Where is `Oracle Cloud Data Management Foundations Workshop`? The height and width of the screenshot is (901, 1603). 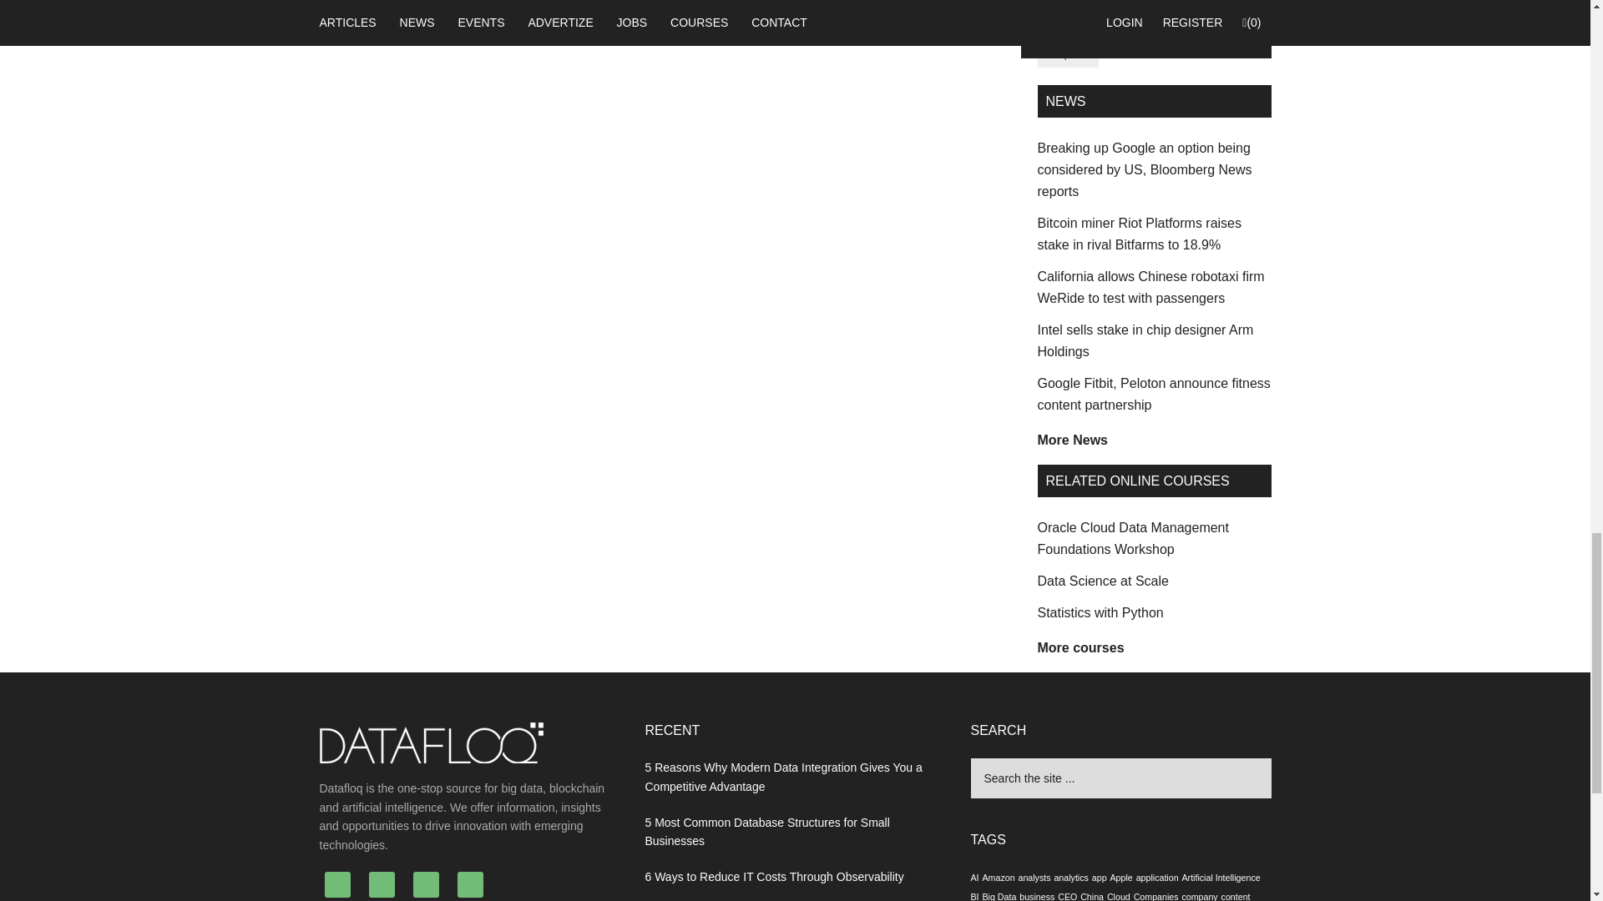 Oracle Cloud Data Management Foundations Workshop is located at coordinates (1132, 539).